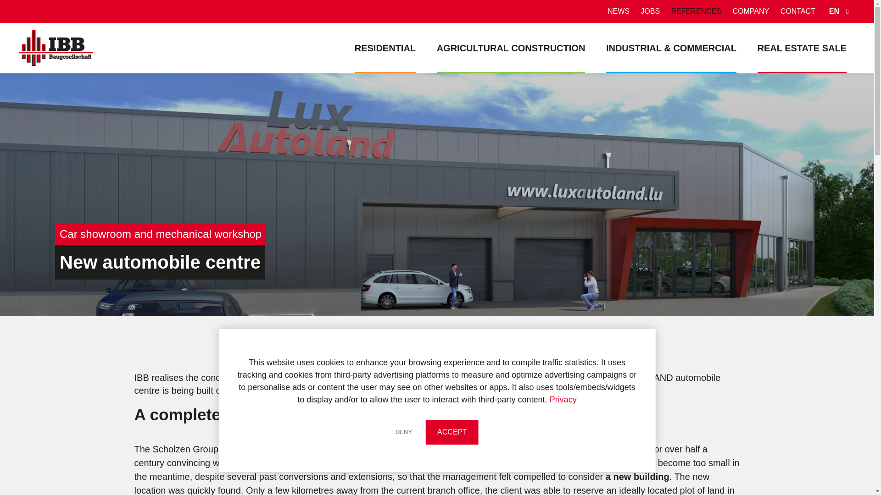  What do you see at coordinates (385, 48) in the screenshot?
I see `Construction company IBB Luxembourg` at bounding box center [385, 48].